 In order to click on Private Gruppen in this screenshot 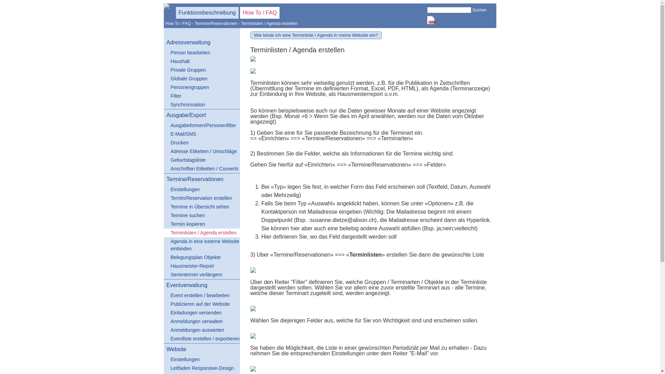, I will do `click(202, 70)`.